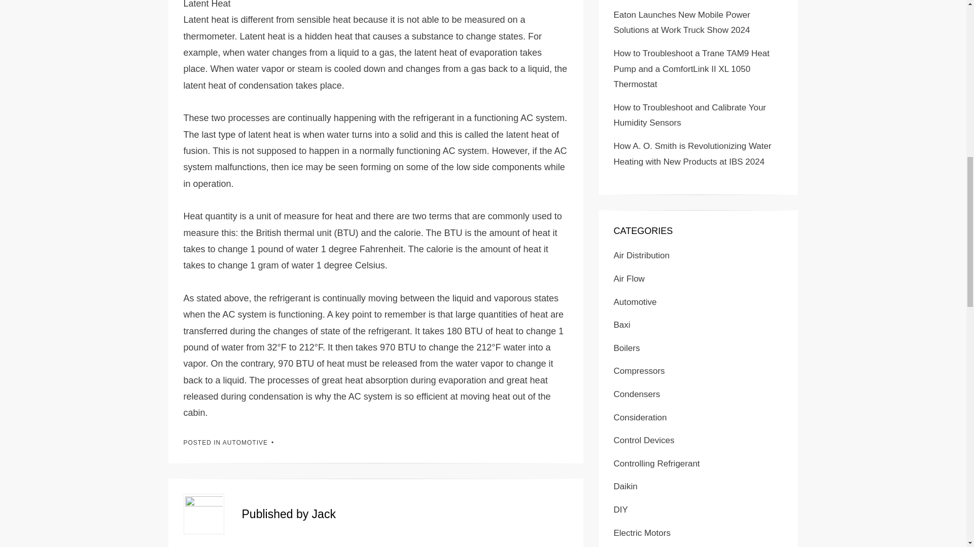 This screenshot has height=547, width=974. What do you see at coordinates (246, 443) in the screenshot?
I see `AUTOMOTIVE` at bounding box center [246, 443].